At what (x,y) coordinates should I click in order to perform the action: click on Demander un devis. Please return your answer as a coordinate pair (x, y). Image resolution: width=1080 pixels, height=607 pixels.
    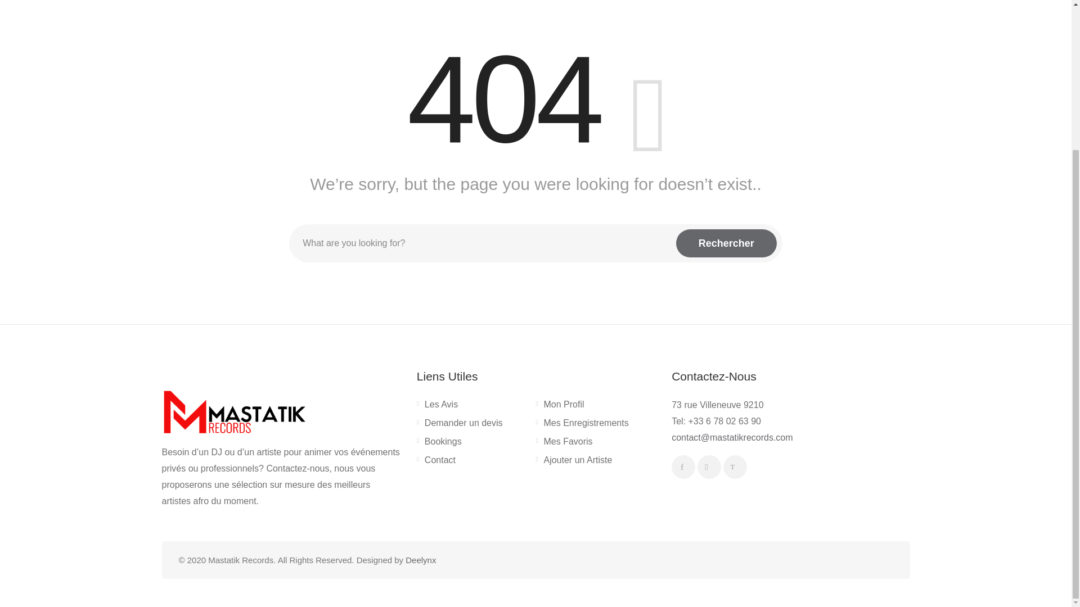
    Looking at the image, I should click on (460, 425).